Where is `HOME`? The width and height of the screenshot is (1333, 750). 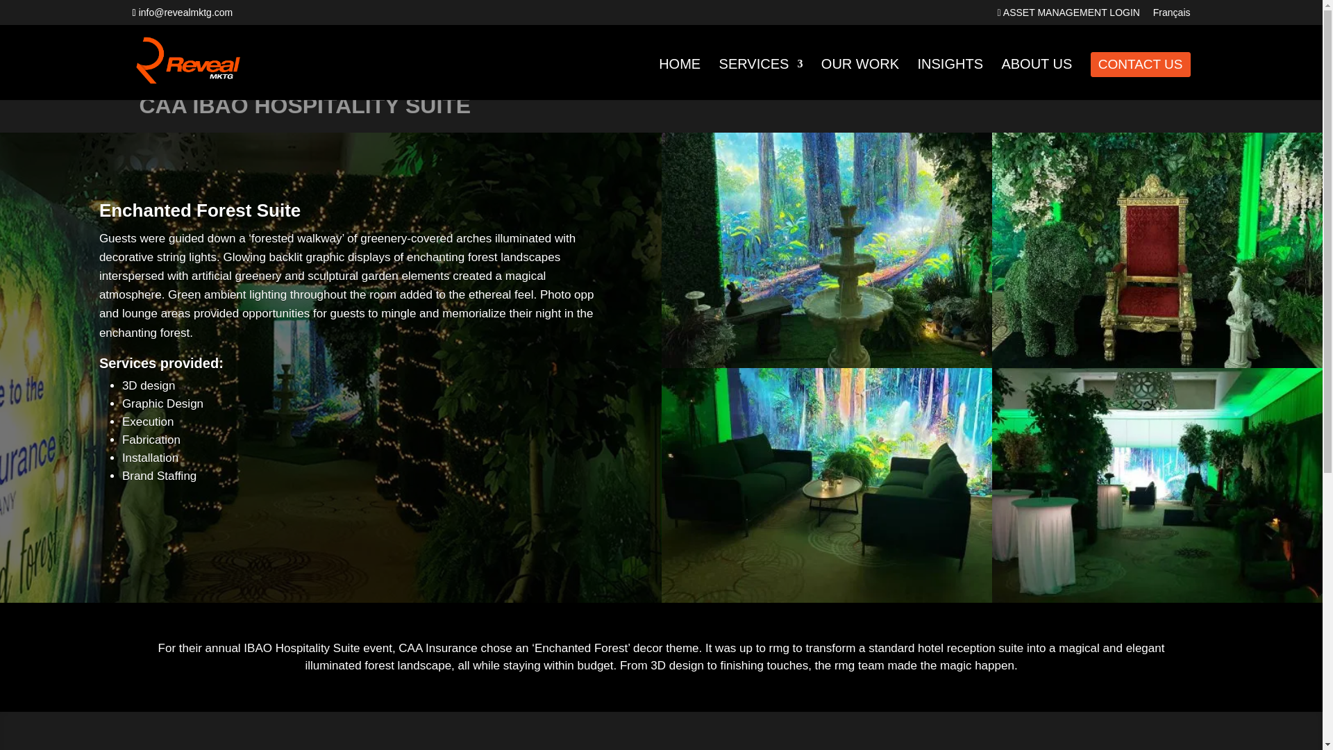
HOME is located at coordinates (679, 79).